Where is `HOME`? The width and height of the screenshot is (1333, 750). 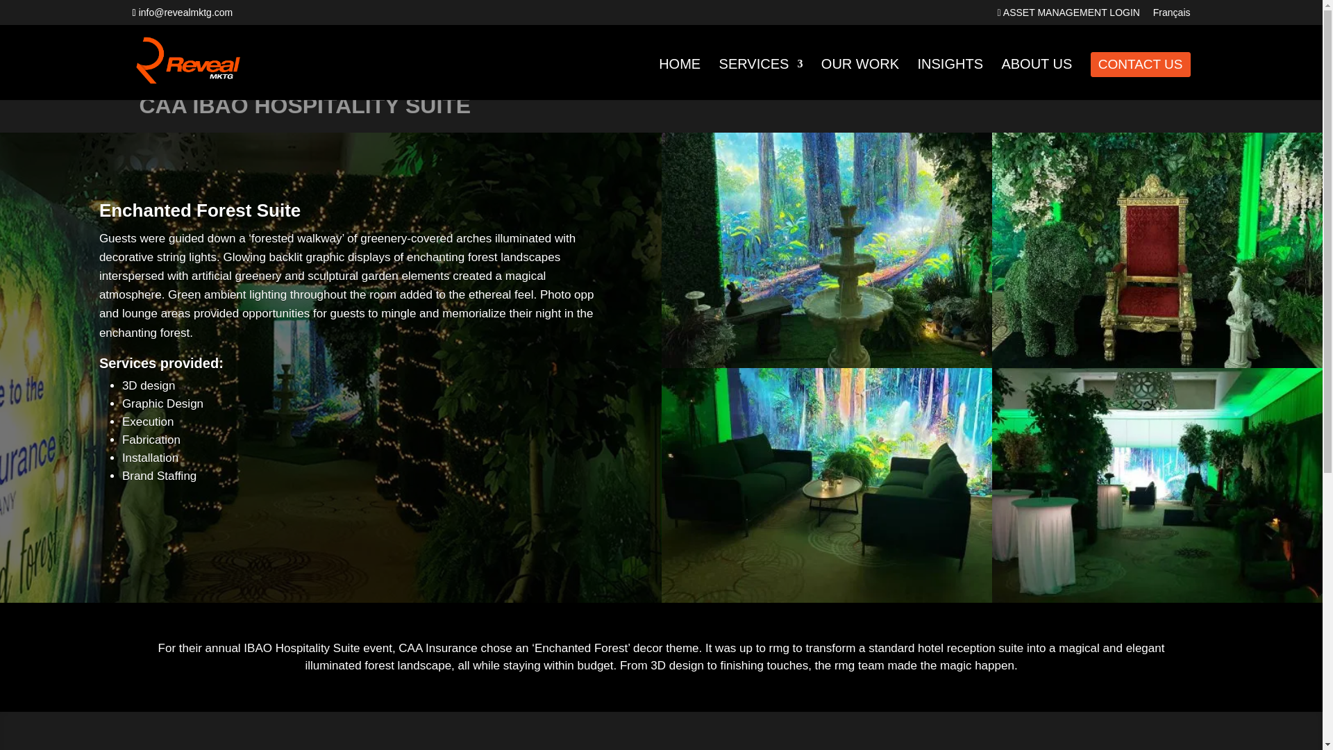
HOME is located at coordinates (679, 79).